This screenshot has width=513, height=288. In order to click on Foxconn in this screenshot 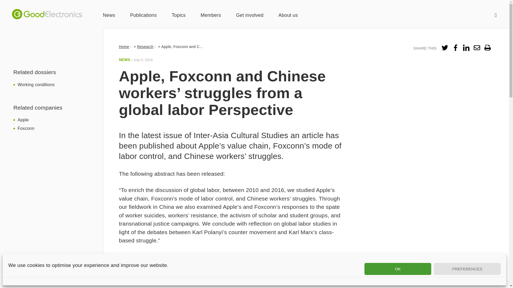, I will do `click(26, 129)`.